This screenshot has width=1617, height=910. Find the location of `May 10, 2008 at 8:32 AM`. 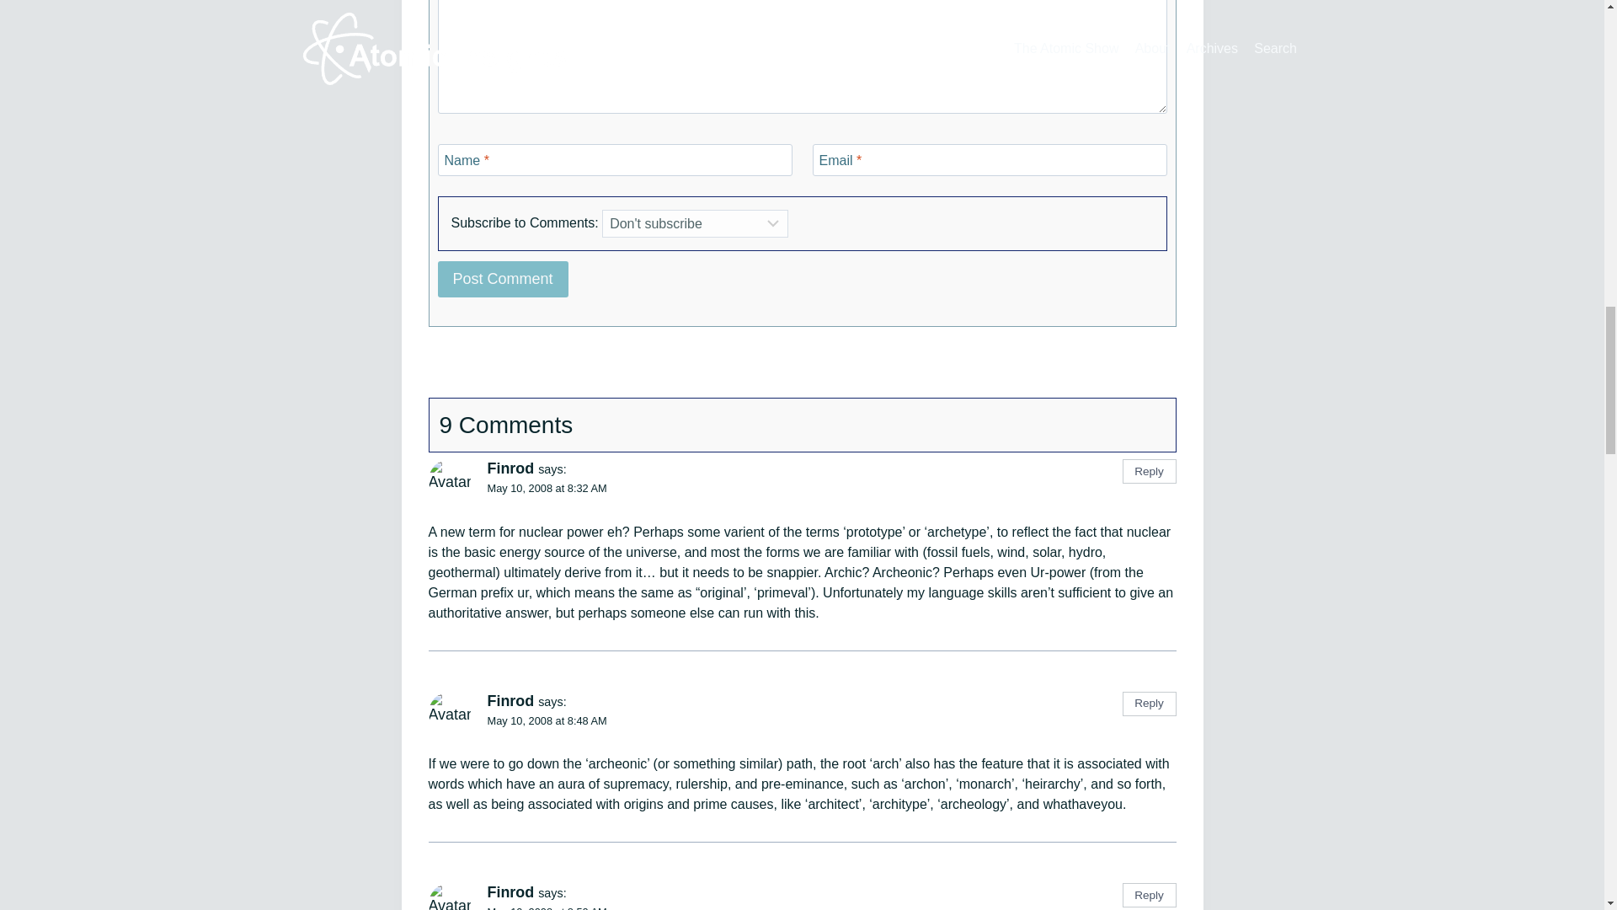

May 10, 2008 at 8:32 AM is located at coordinates (546, 489).